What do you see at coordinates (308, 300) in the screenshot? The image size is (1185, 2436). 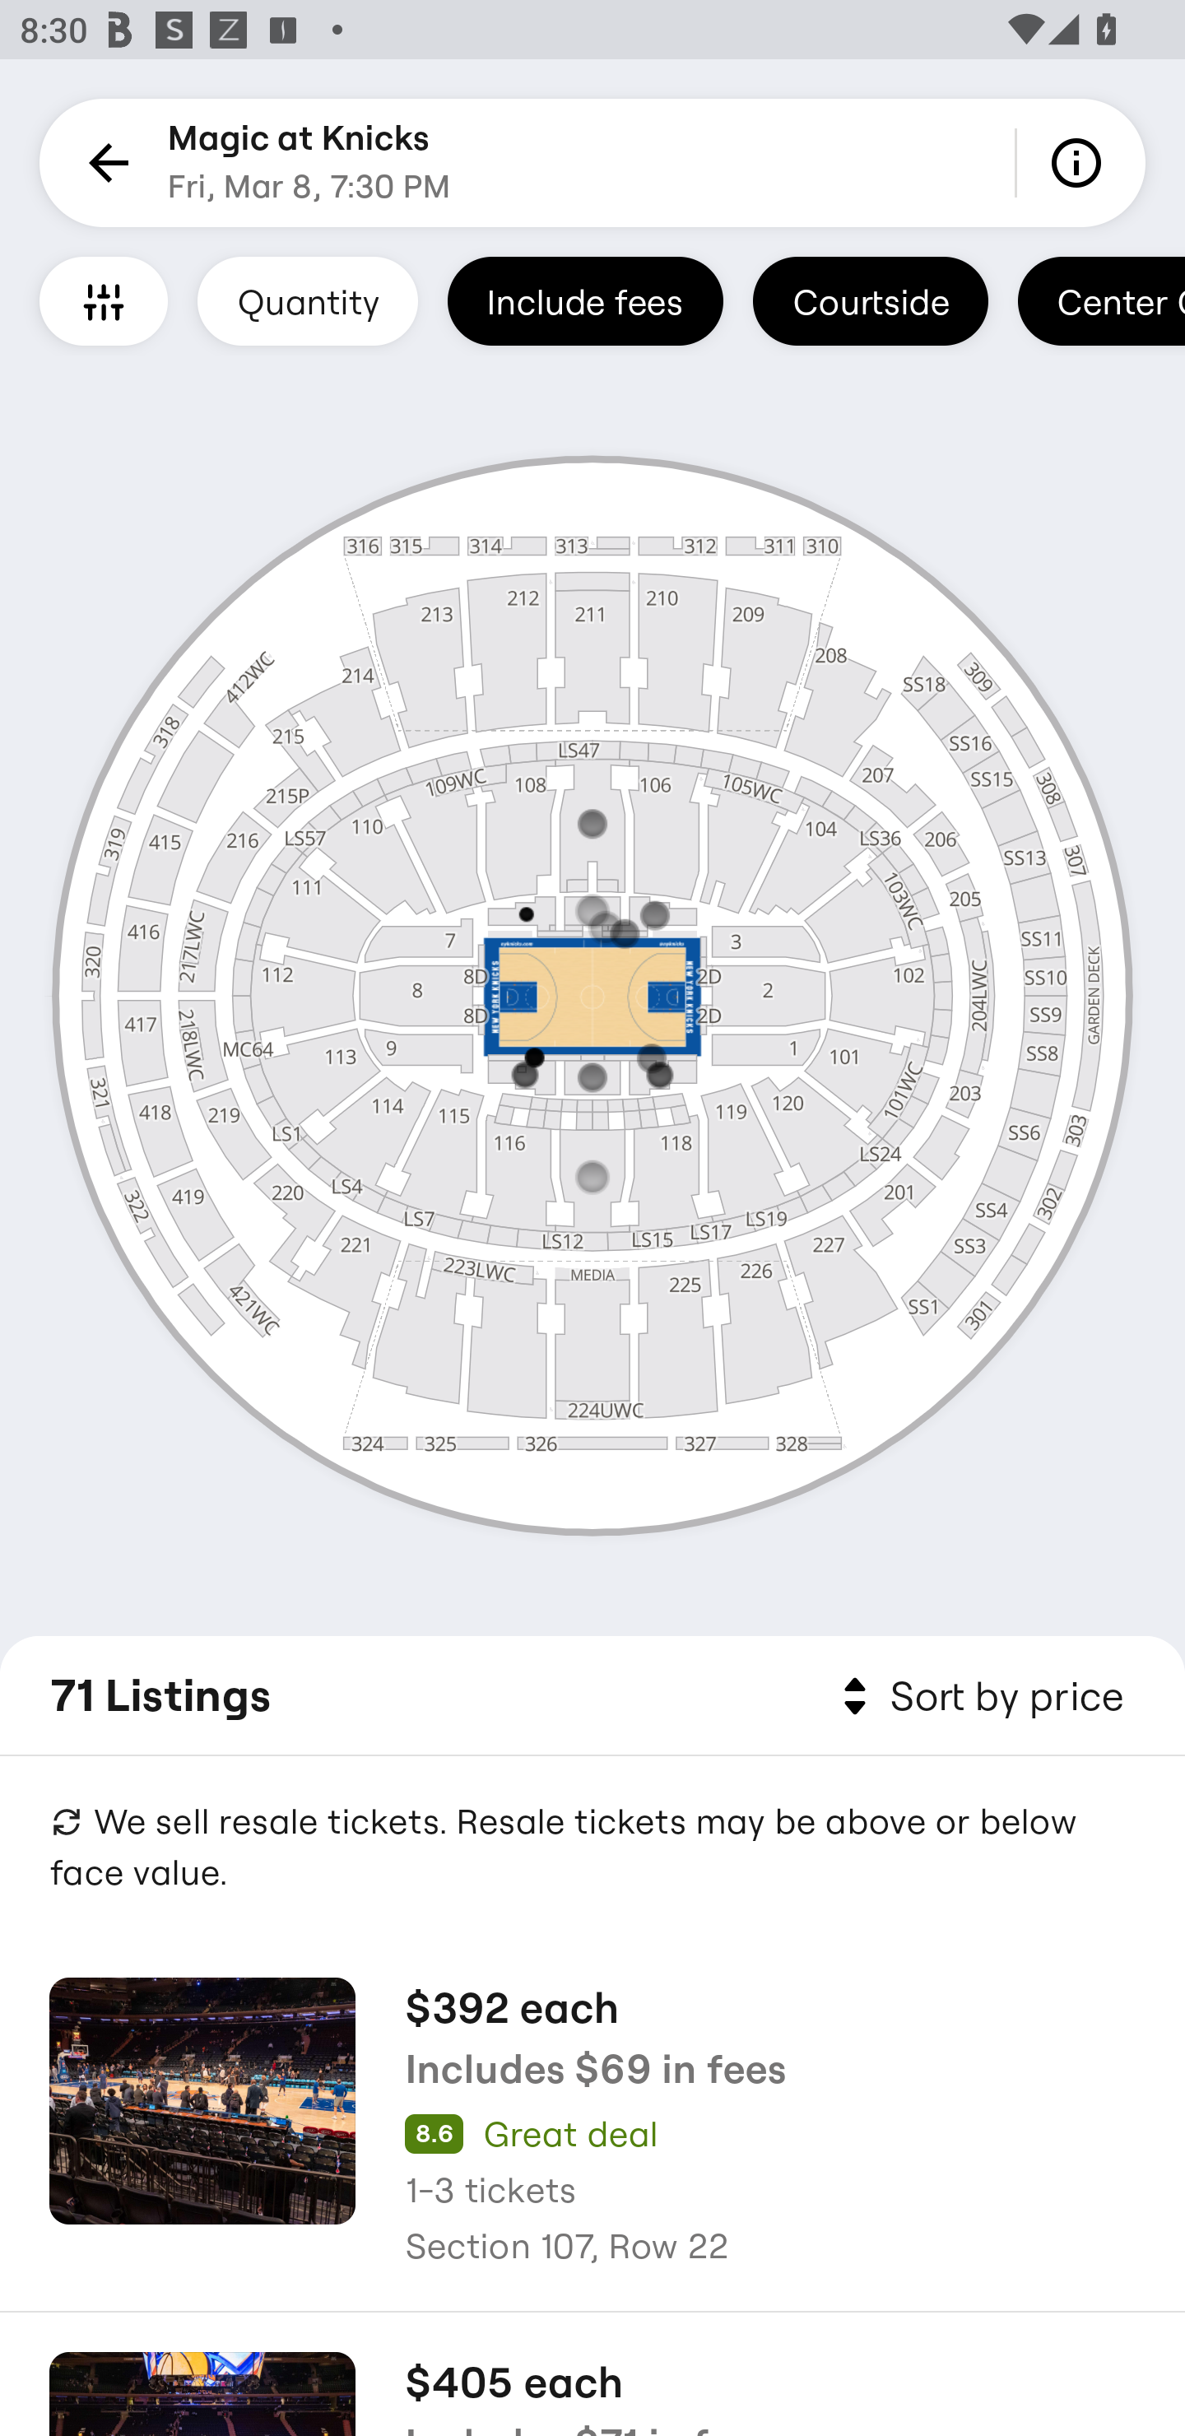 I see `Quantity` at bounding box center [308, 300].